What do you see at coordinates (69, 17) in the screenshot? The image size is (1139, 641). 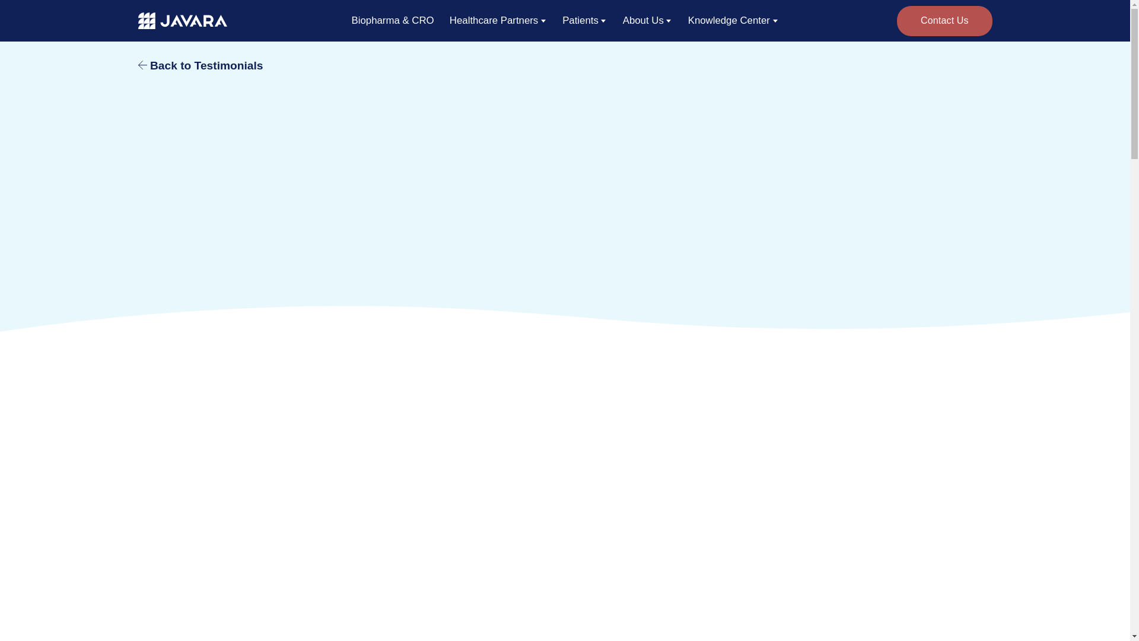 I see `Skip to main content` at bounding box center [69, 17].